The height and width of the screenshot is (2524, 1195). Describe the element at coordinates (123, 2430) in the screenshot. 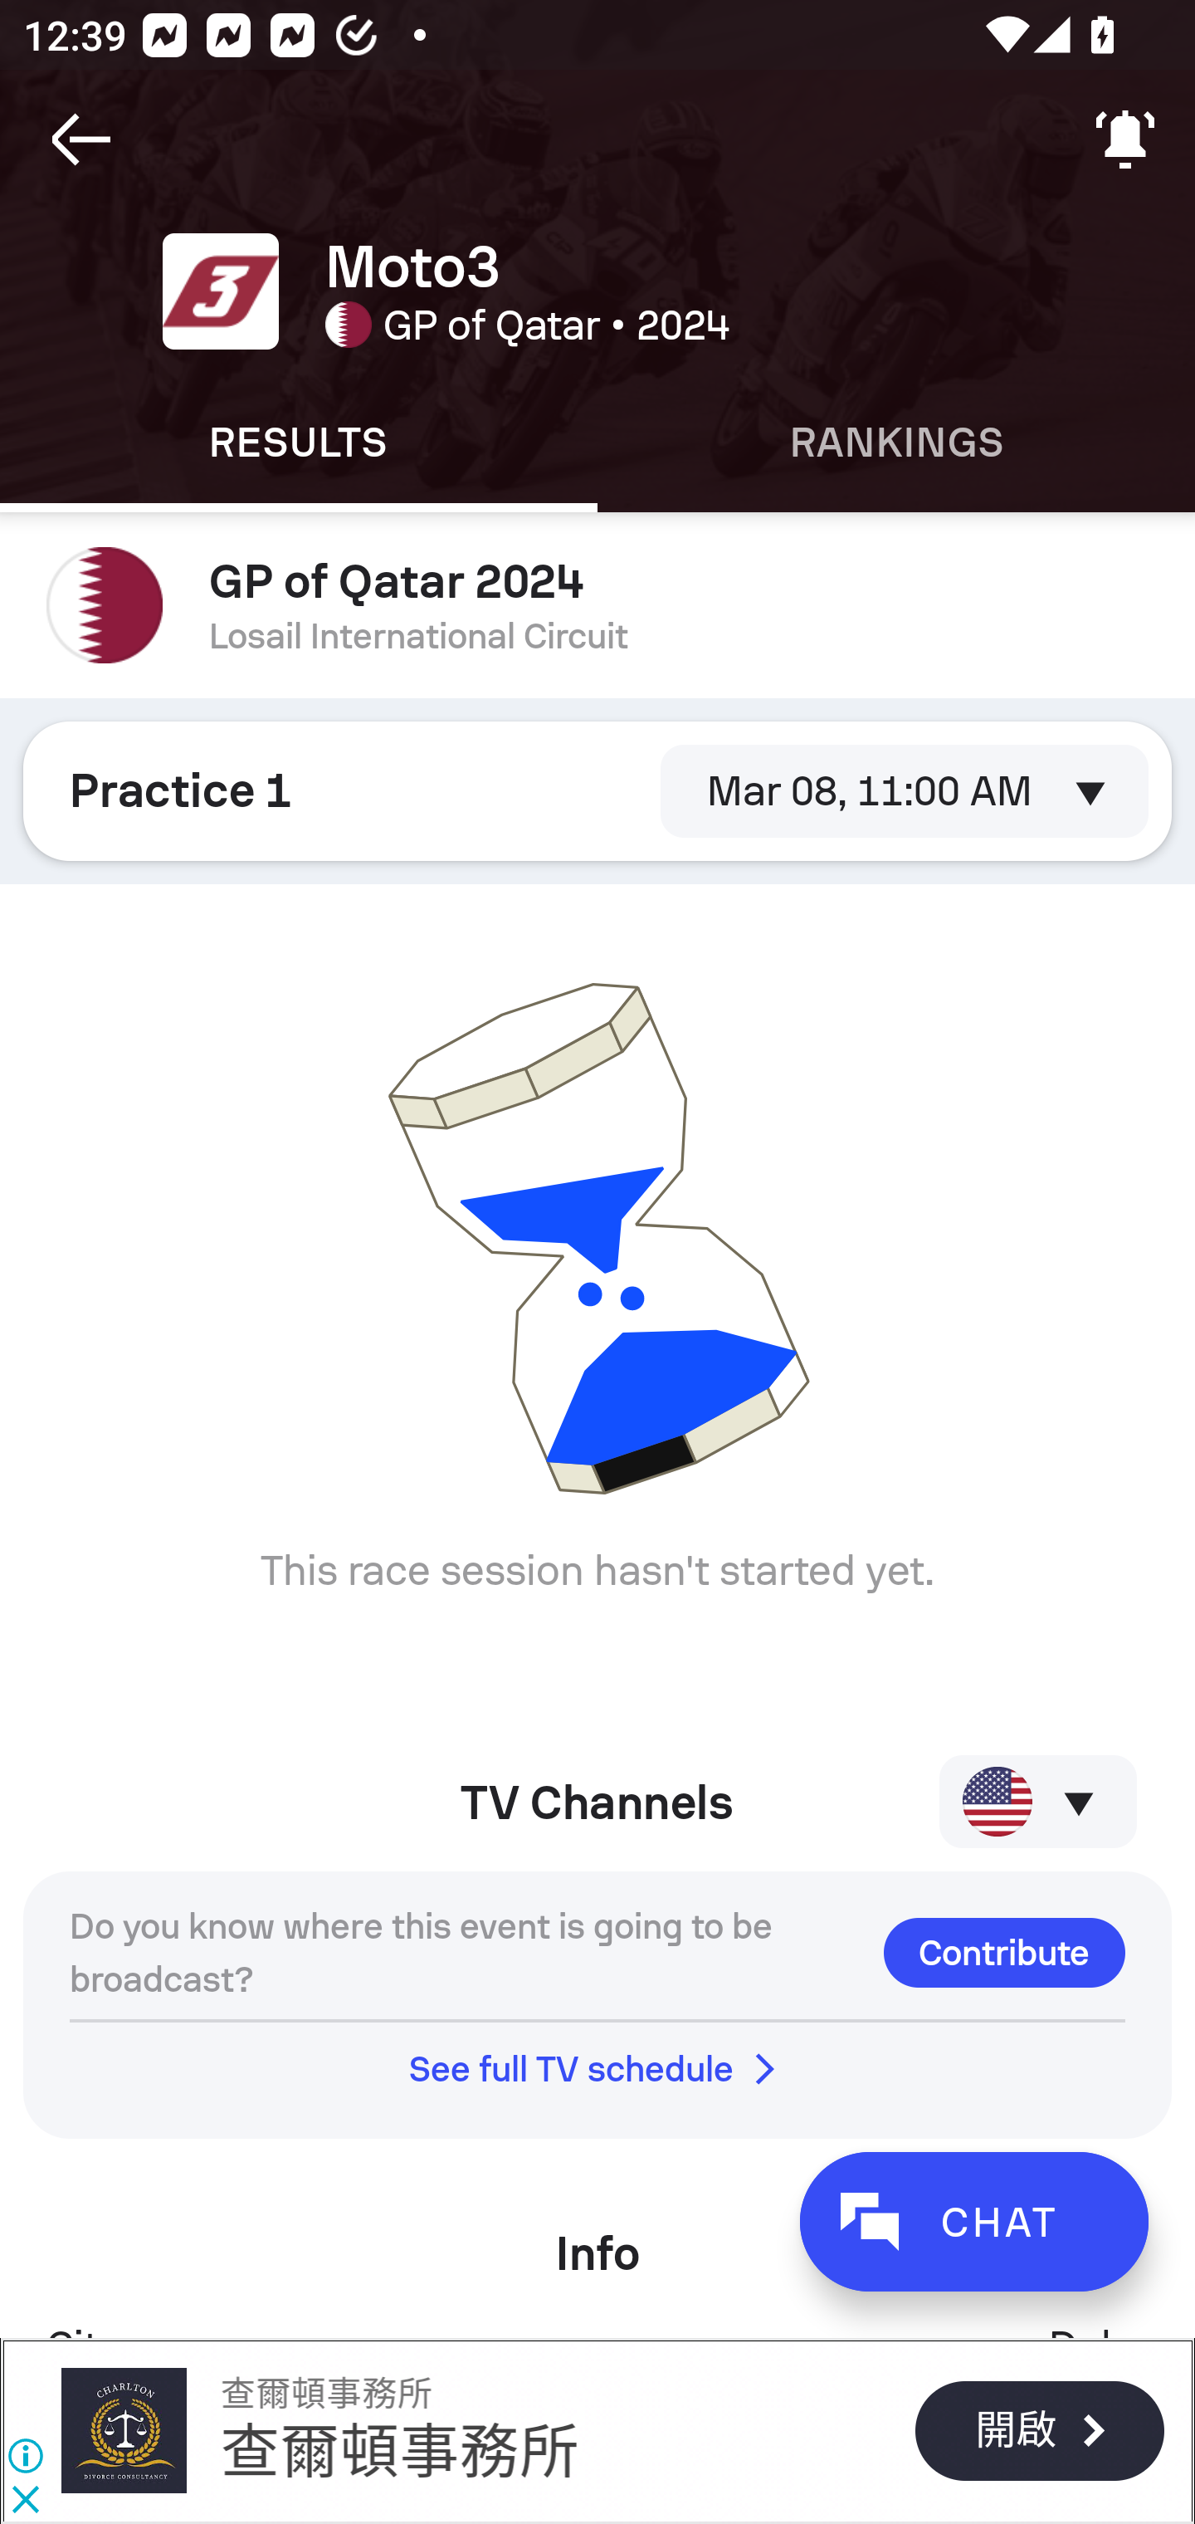

I see `查爾頓事務所` at that location.